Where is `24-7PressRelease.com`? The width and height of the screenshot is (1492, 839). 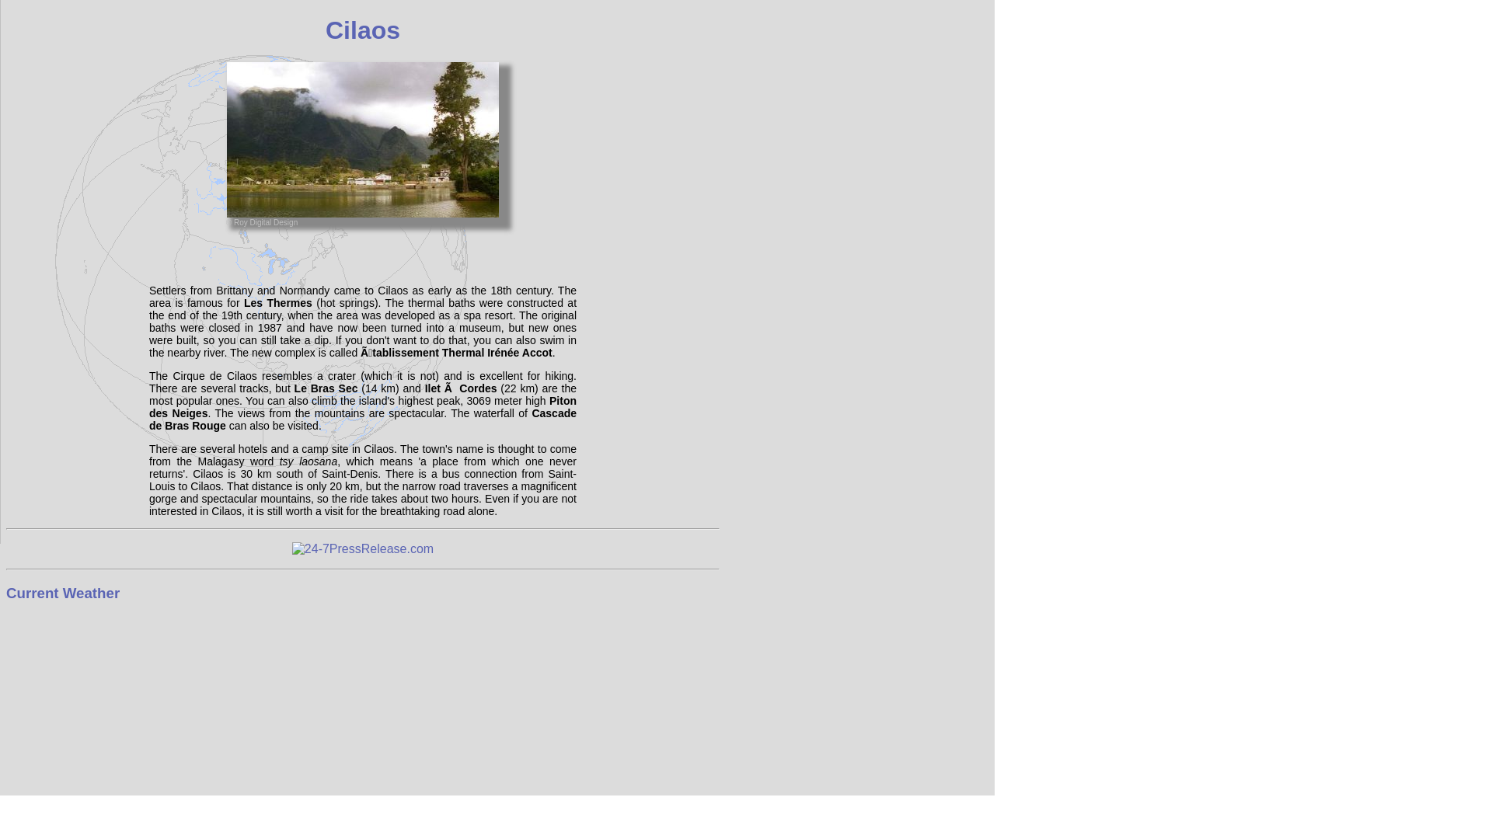
24-7PressRelease.com is located at coordinates (363, 548).